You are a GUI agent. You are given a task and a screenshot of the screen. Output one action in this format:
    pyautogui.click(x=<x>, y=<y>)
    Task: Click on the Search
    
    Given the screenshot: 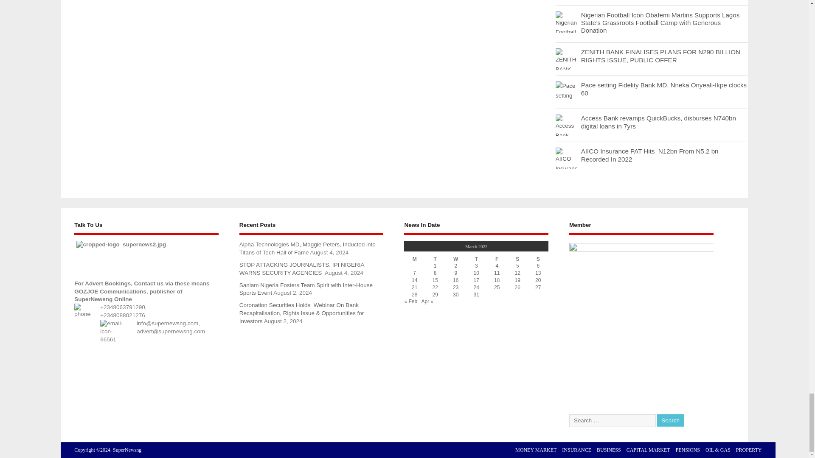 What is the action you would take?
    pyautogui.click(x=670, y=420)
    